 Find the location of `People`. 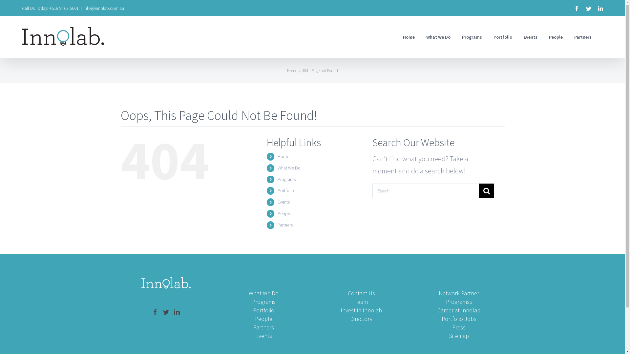

People is located at coordinates (556, 37).